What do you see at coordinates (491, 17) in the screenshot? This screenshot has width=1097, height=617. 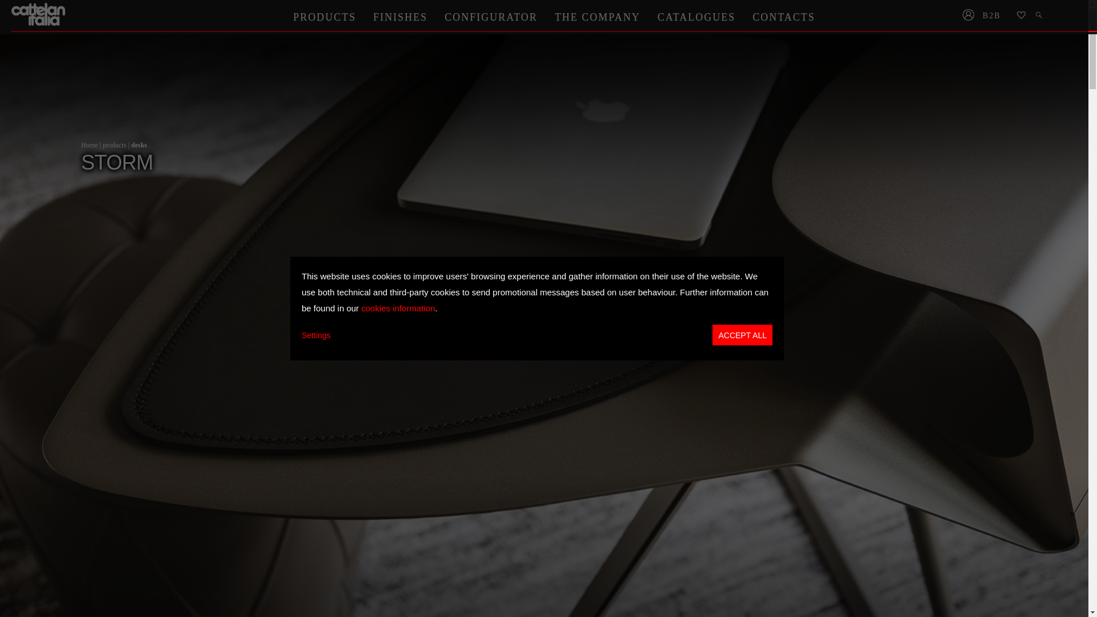 I see `CONFIGURATOR` at bounding box center [491, 17].